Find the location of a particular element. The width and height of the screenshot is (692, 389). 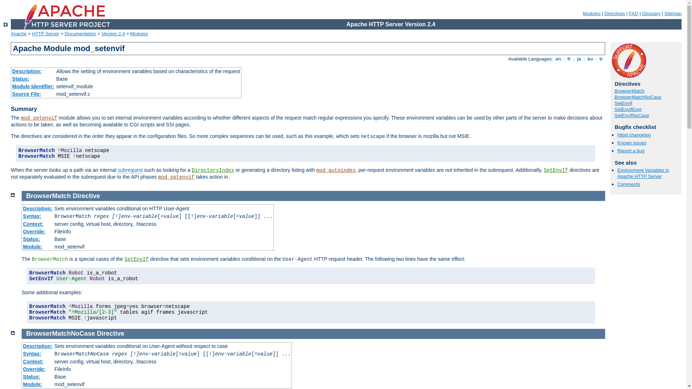

FAQ is located at coordinates (634, 14).